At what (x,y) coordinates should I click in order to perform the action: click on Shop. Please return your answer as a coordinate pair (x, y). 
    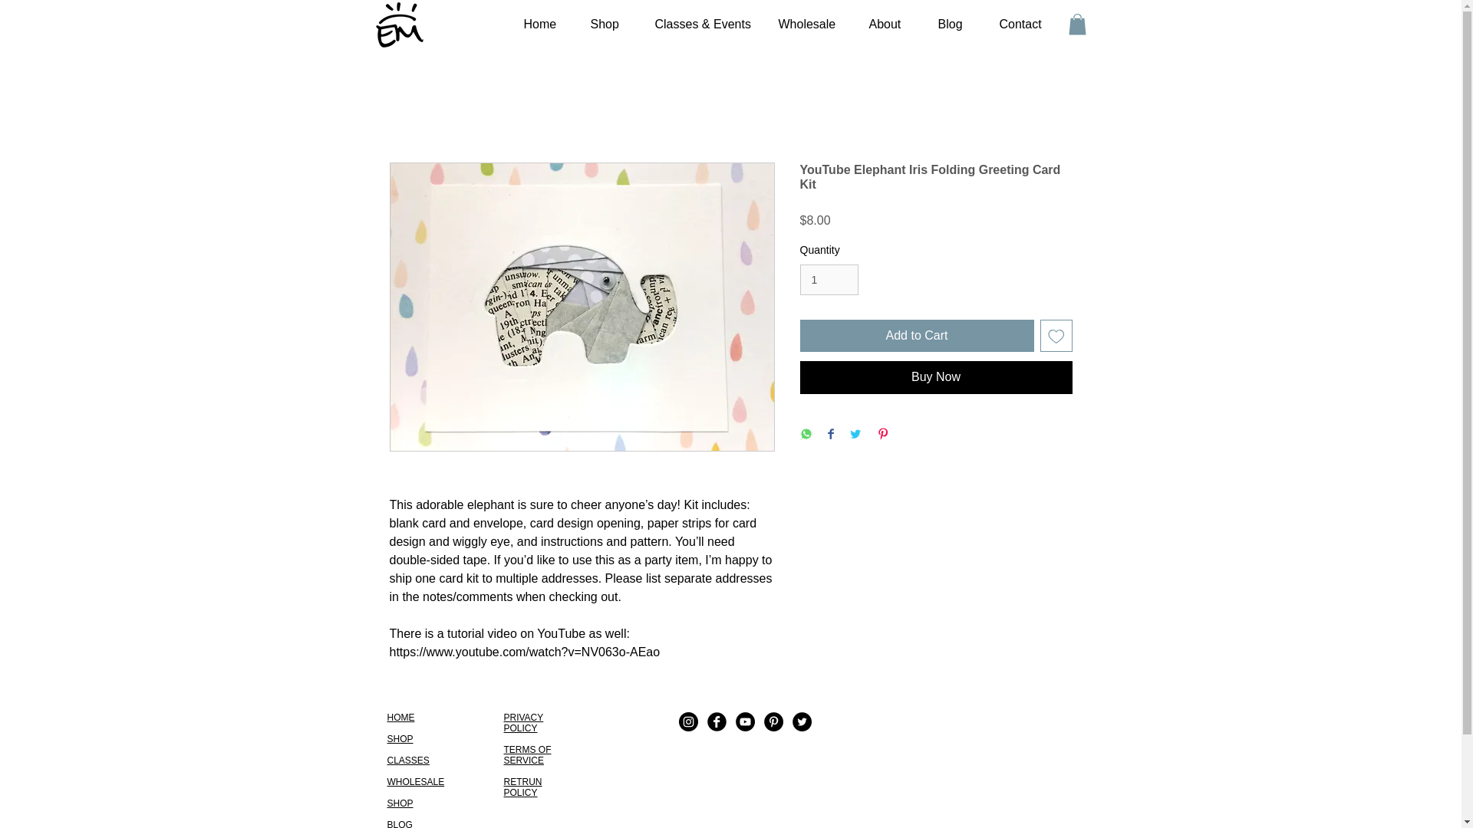
    Looking at the image, I should click on (603, 25).